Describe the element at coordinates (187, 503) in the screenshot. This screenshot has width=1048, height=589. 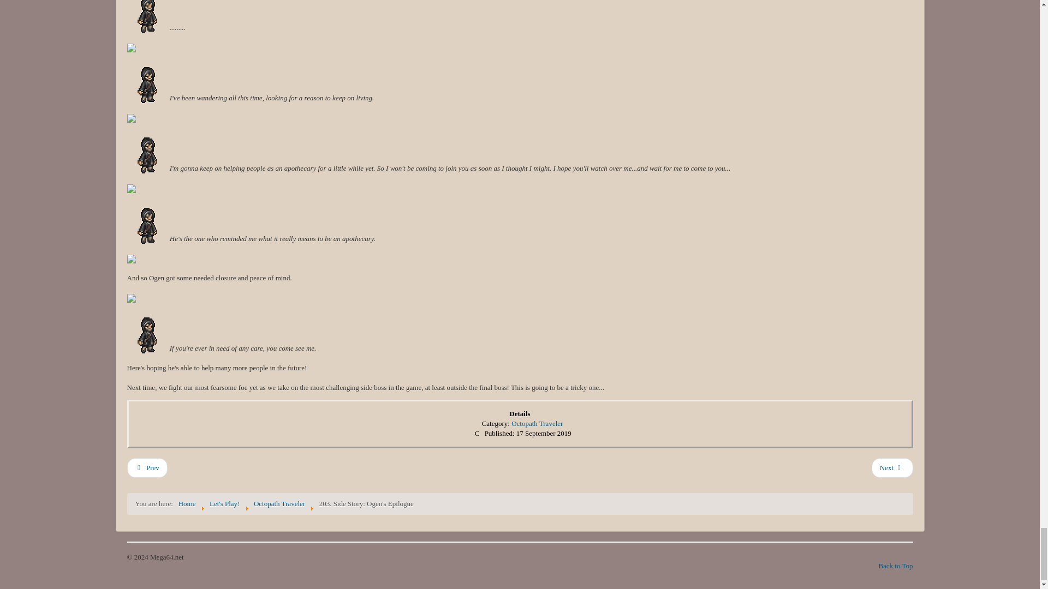
I see `Home` at that location.